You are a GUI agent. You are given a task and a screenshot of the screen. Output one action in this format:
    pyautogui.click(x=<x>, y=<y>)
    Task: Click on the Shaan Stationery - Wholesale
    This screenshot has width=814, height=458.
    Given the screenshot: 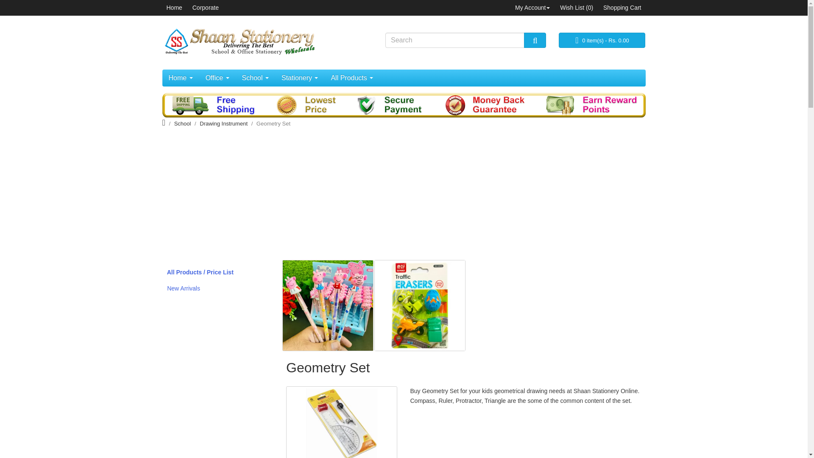 What is the action you would take?
    pyautogui.click(x=238, y=41)
    